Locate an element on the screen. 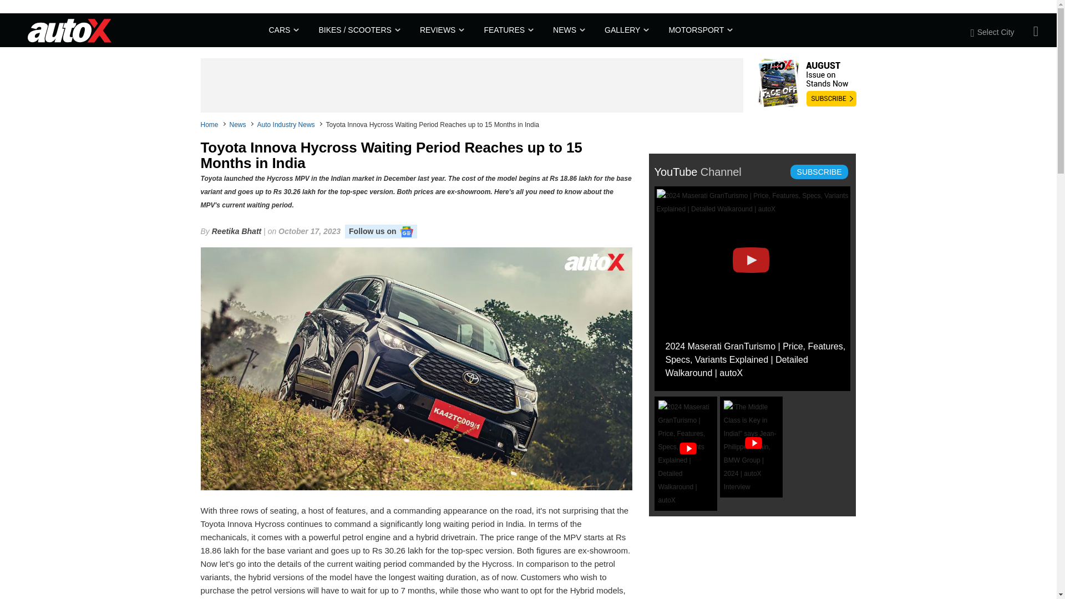  REVIEWS is located at coordinates (440, 30).